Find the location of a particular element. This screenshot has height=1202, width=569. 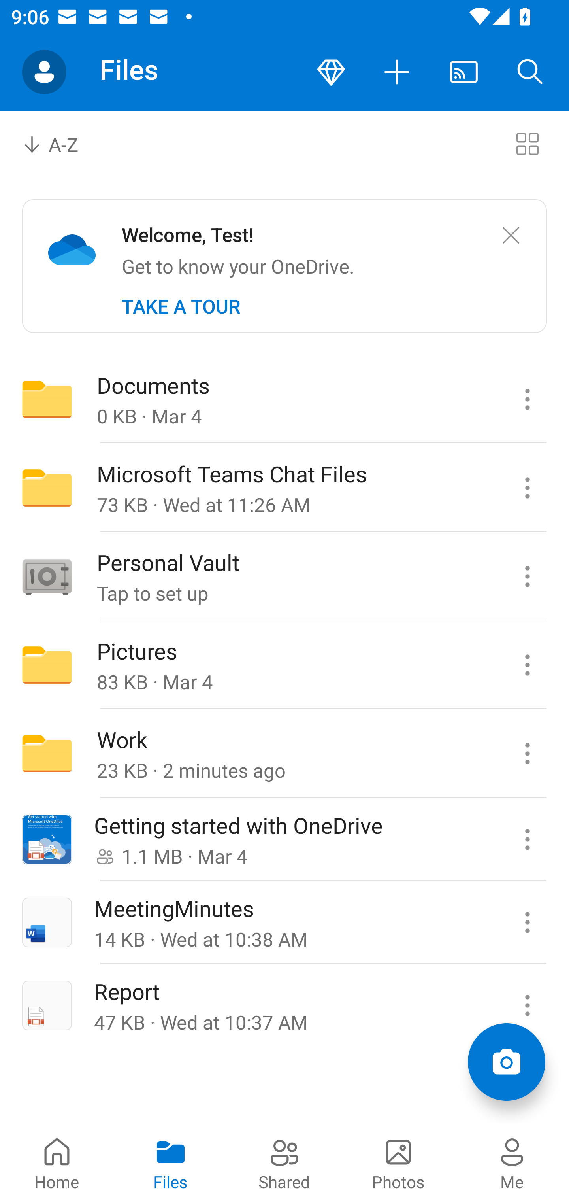

Premium button is located at coordinates (331, 72).